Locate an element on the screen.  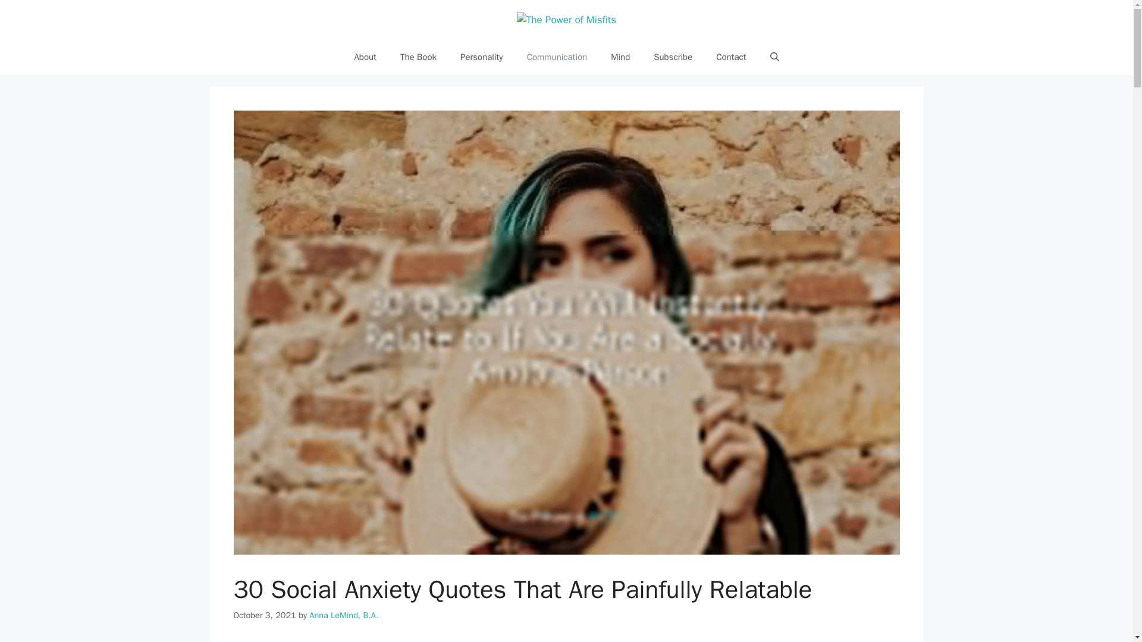
Communication is located at coordinates (557, 57).